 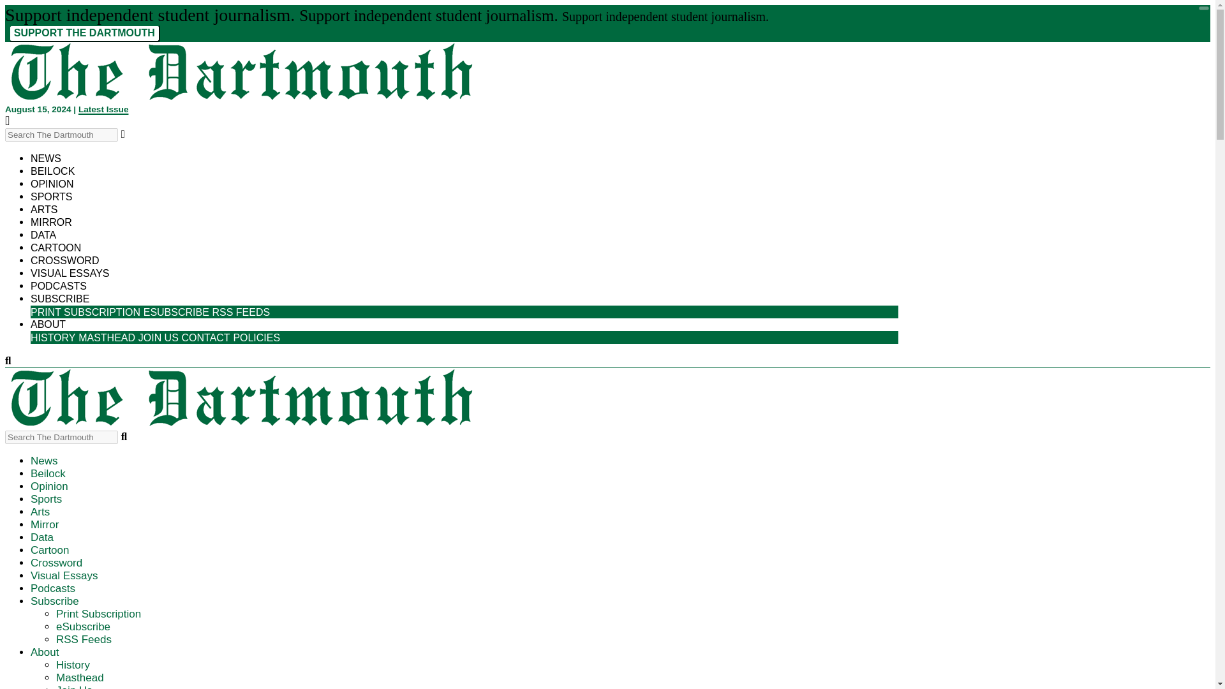 I want to click on SUPPORT THE DARTMOUTH, so click(x=84, y=33).